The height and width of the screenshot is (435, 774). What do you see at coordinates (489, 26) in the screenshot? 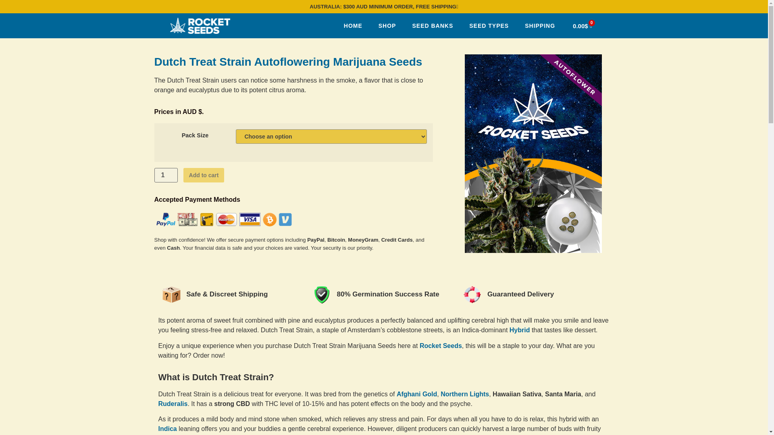
I see `SEED TYPES` at bounding box center [489, 26].